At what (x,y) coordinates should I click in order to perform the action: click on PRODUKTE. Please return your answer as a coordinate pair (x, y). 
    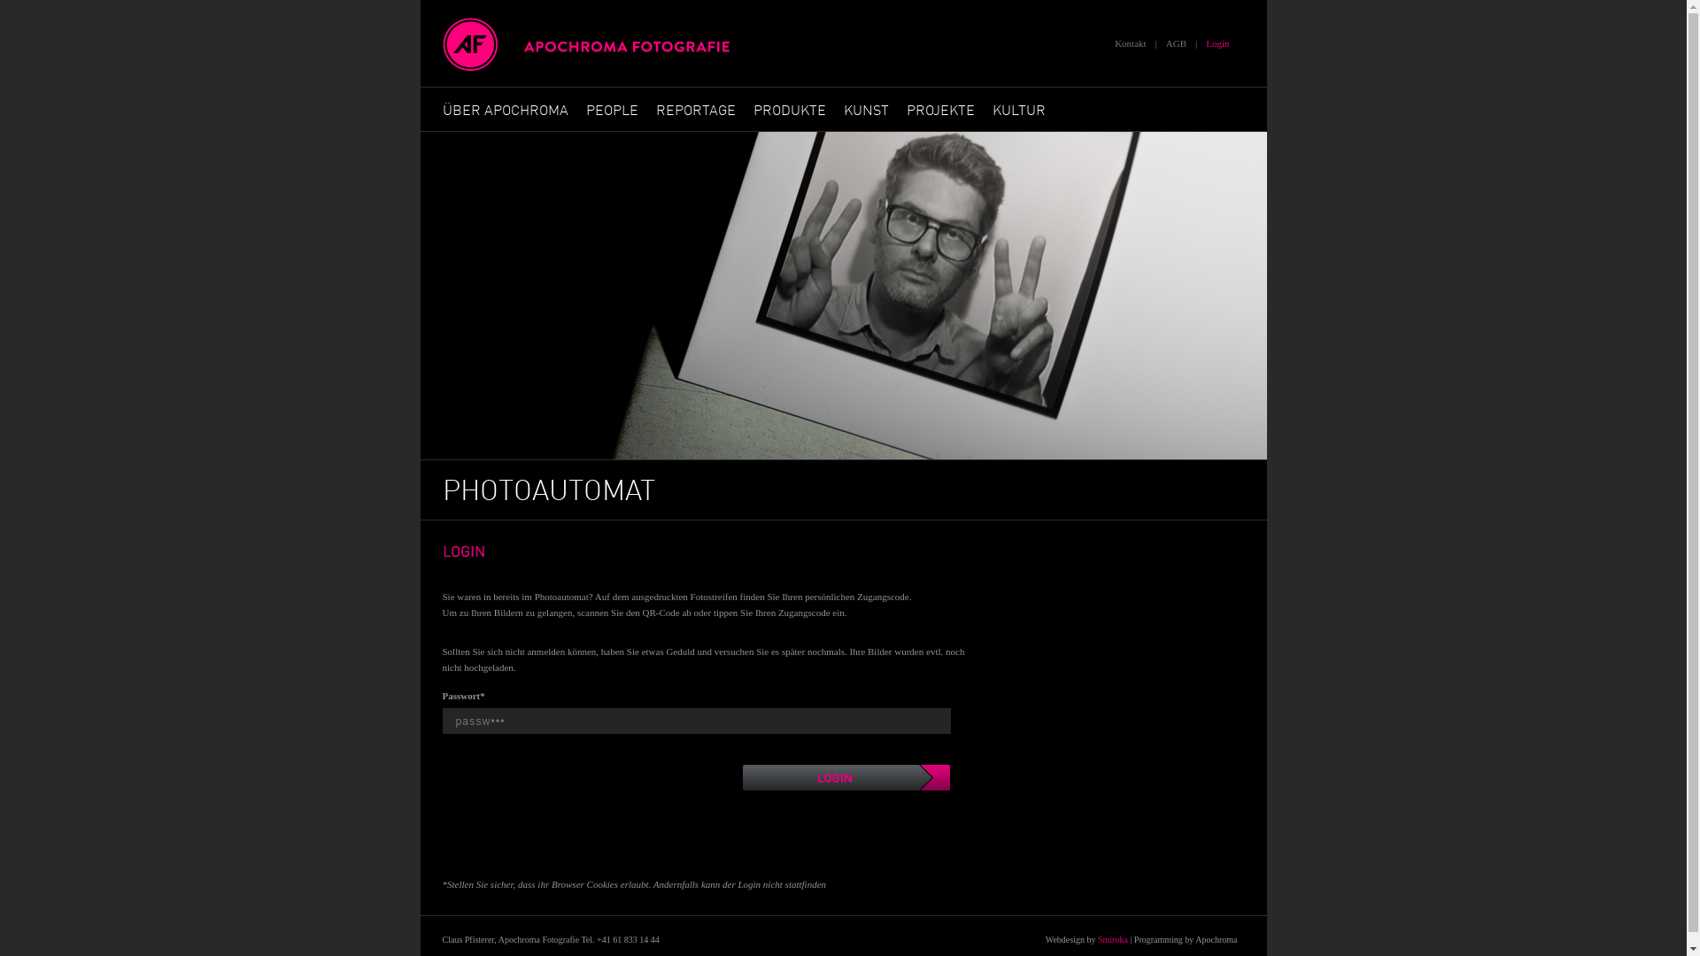
    Looking at the image, I should click on (789, 112).